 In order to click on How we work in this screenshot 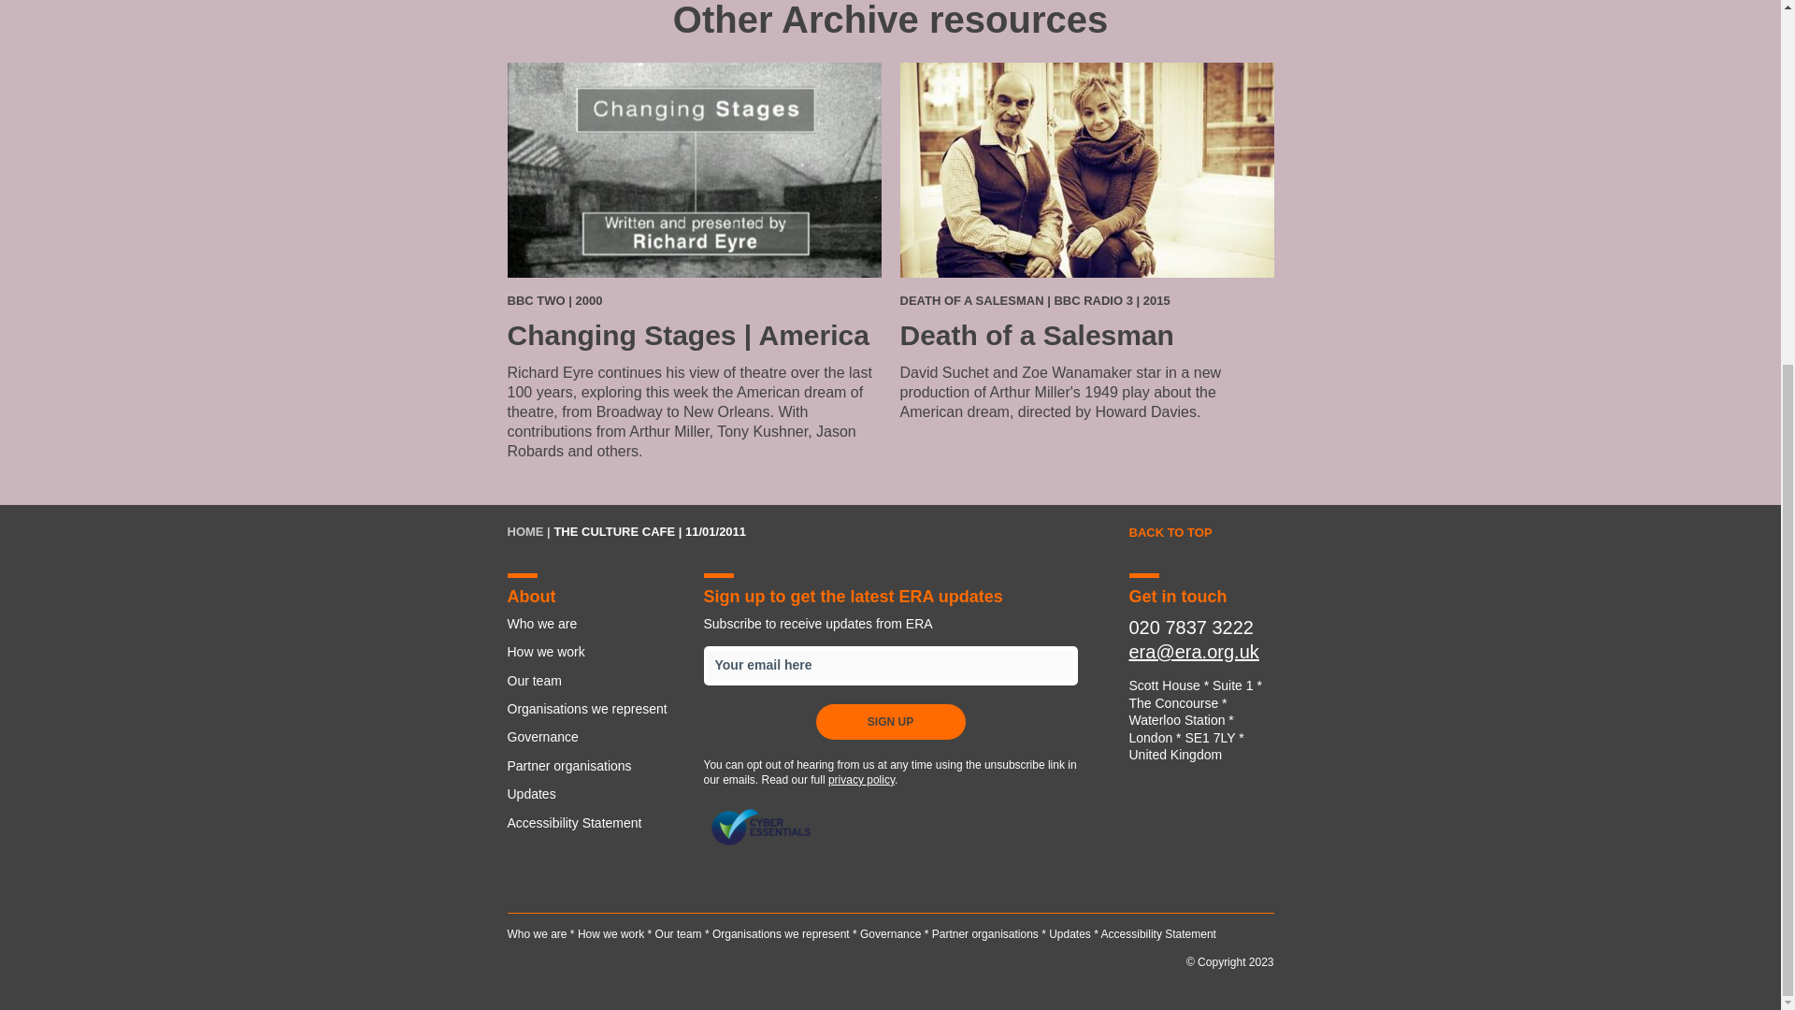, I will do `click(611, 933)`.